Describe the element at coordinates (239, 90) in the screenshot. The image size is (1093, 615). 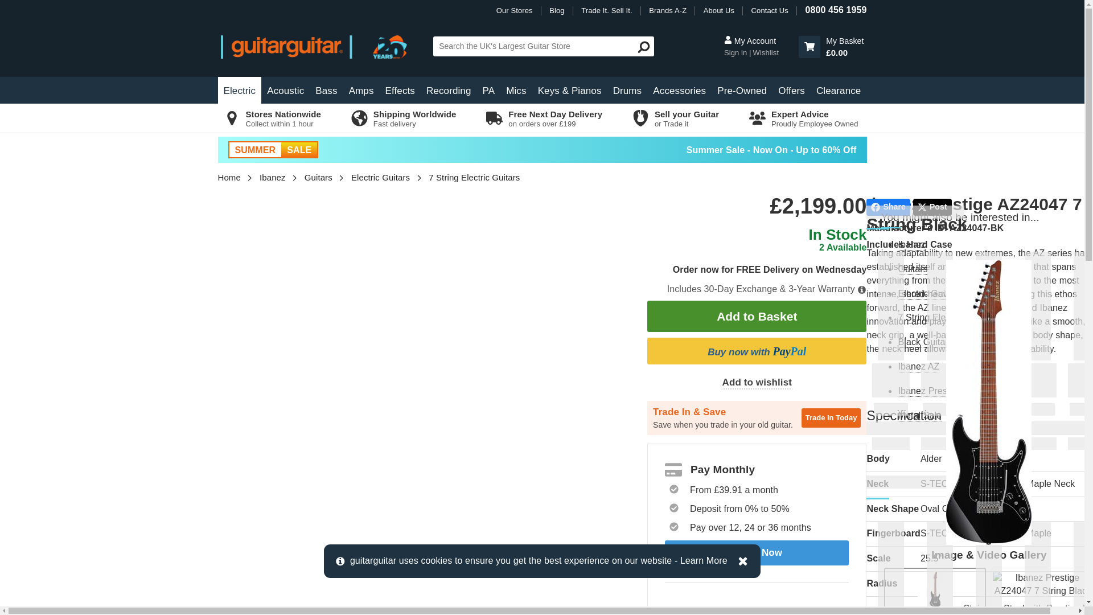
I see `Electric Guitars` at that location.